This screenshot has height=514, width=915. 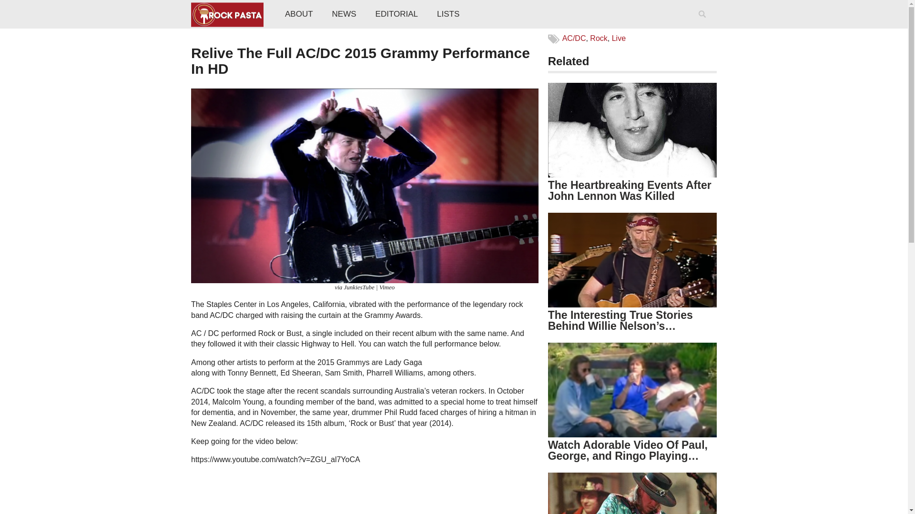 What do you see at coordinates (619, 38) in the screenshot?
I see `Live` at bounding box center [619, 38].